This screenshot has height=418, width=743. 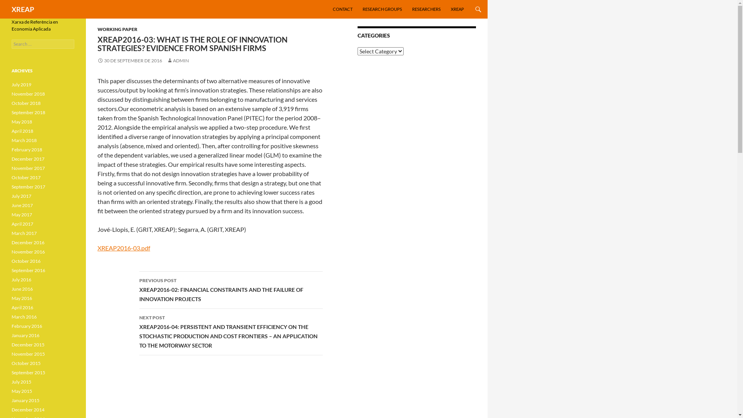 I want to click on ADMIN, so click(x=178, y=60).